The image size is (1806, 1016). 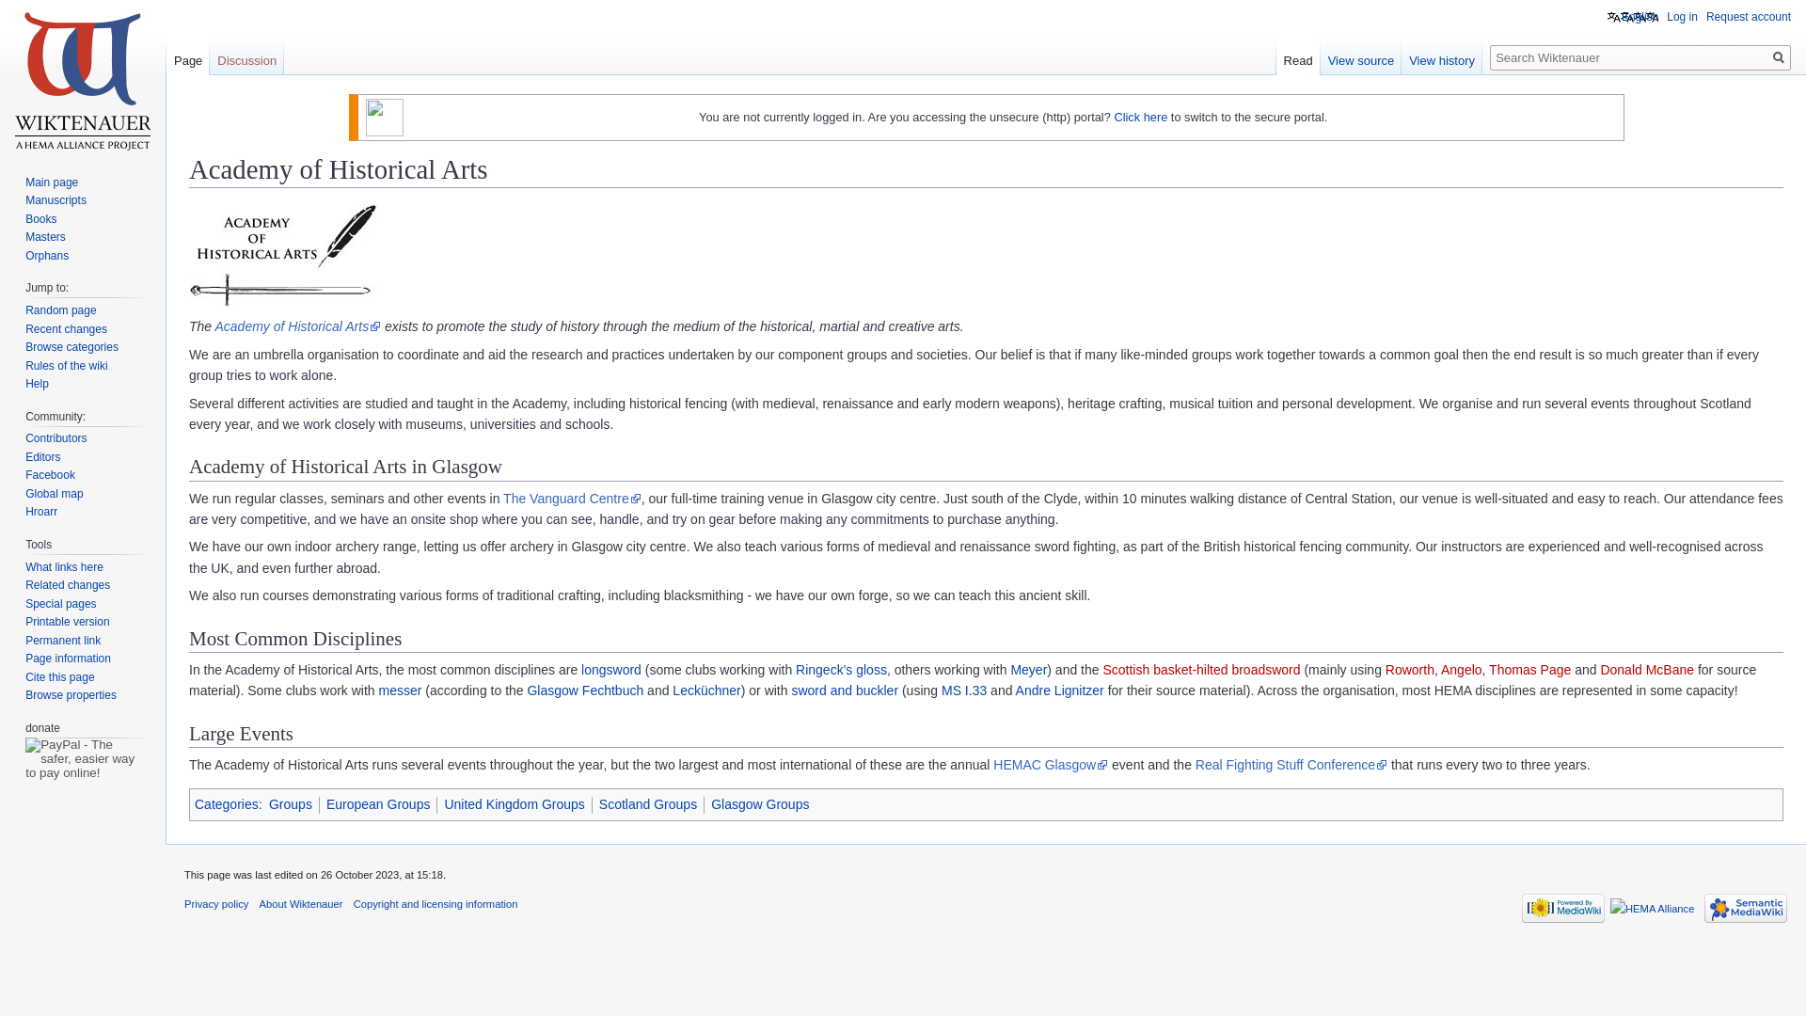 I want to click on HEMAC Glasgow, so click(x=1051, y=764).